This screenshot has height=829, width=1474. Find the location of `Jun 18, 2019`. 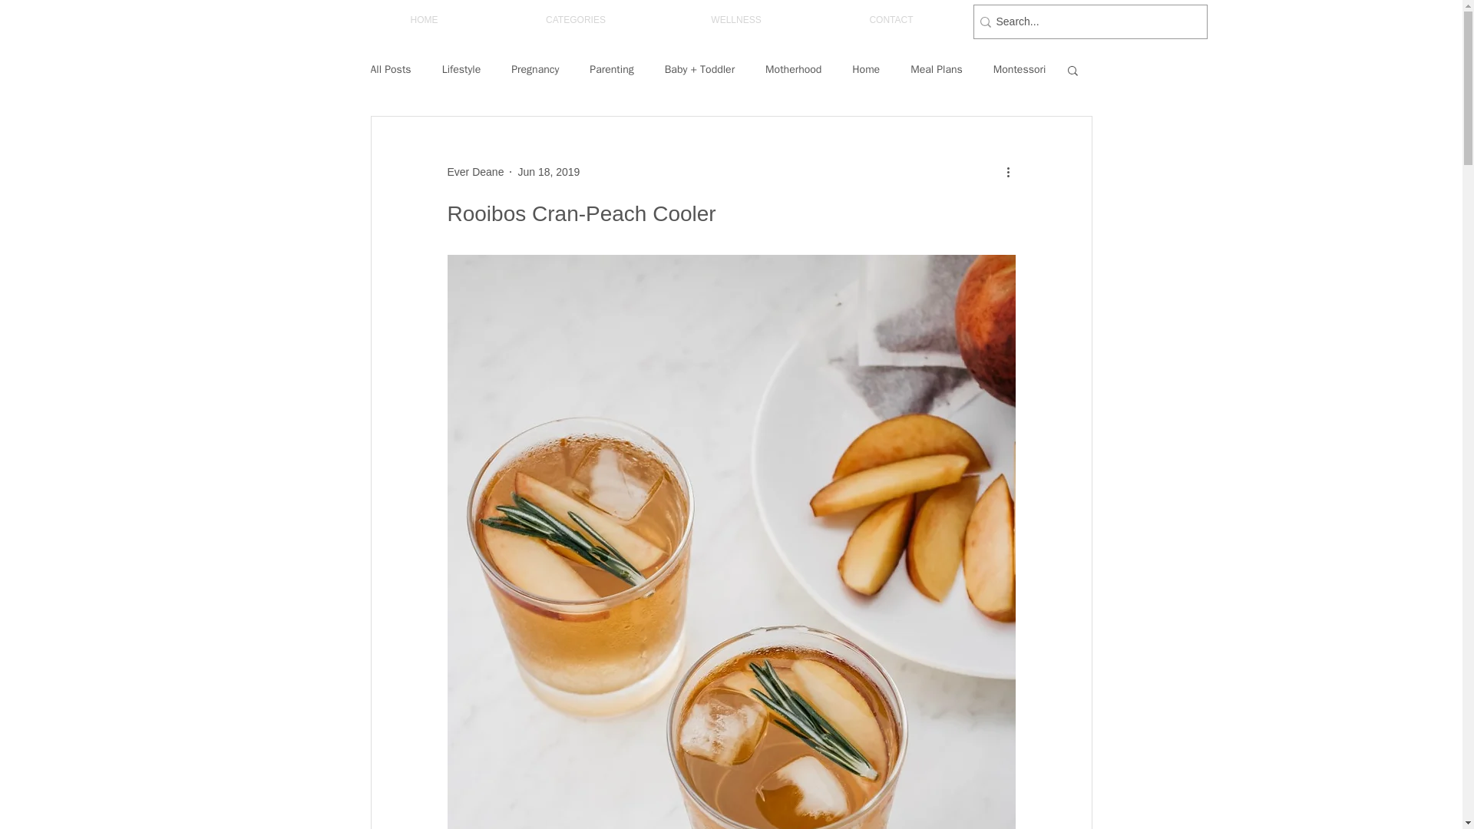

Jun 18, 2019 is located at coordinates (548, 172).